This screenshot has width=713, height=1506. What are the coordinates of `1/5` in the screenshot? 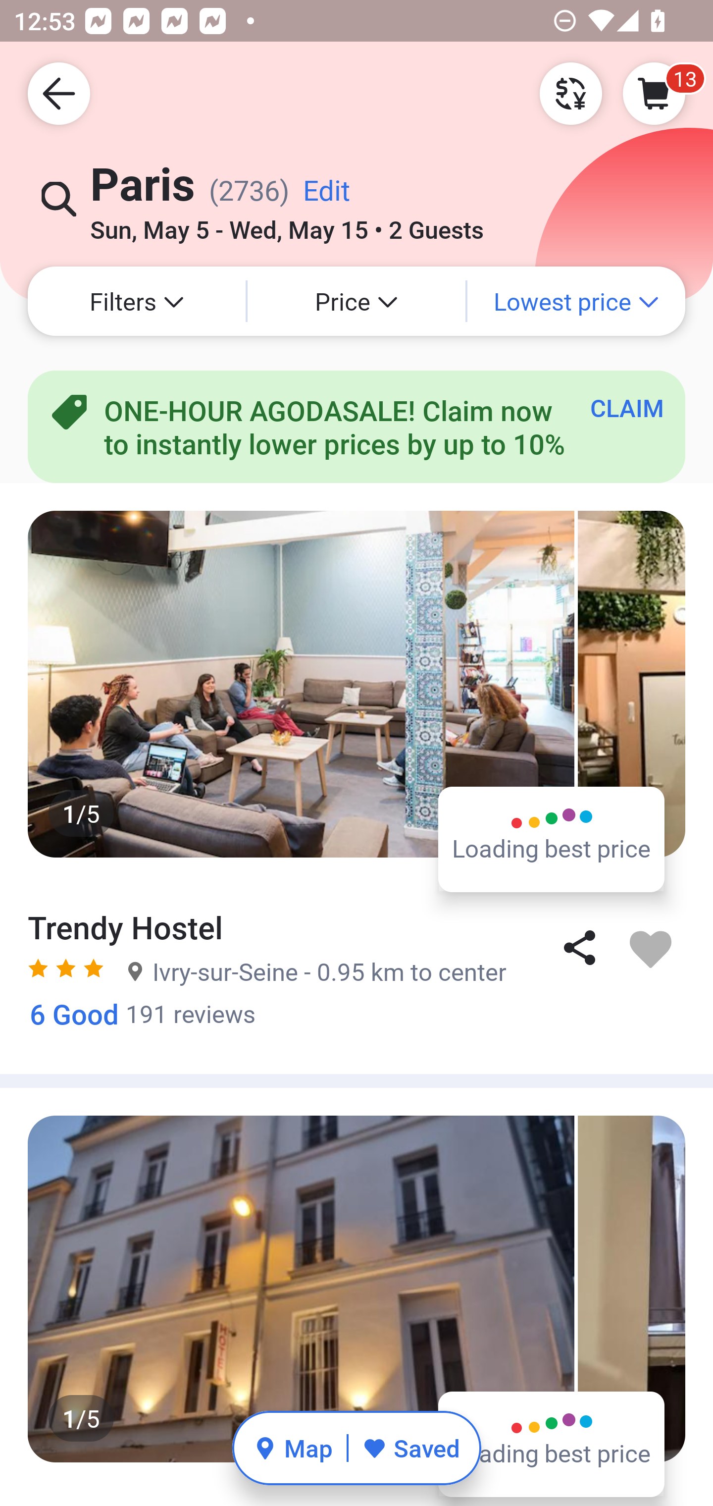 It's located at (356, 684).